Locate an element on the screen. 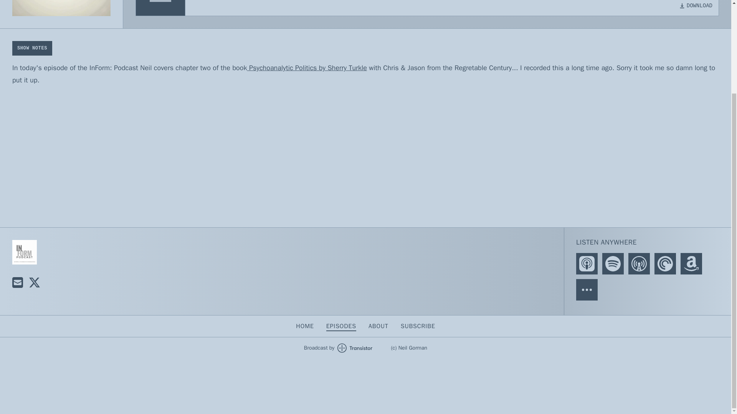 The image size is (737, 414). Download Episode is located at coordinates (696, 5).